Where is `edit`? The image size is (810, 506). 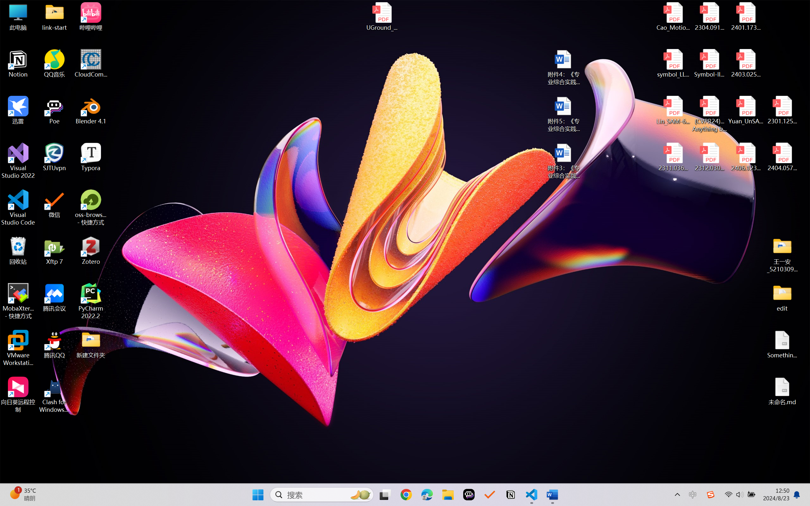
edit is located at coordinates (782, 297).